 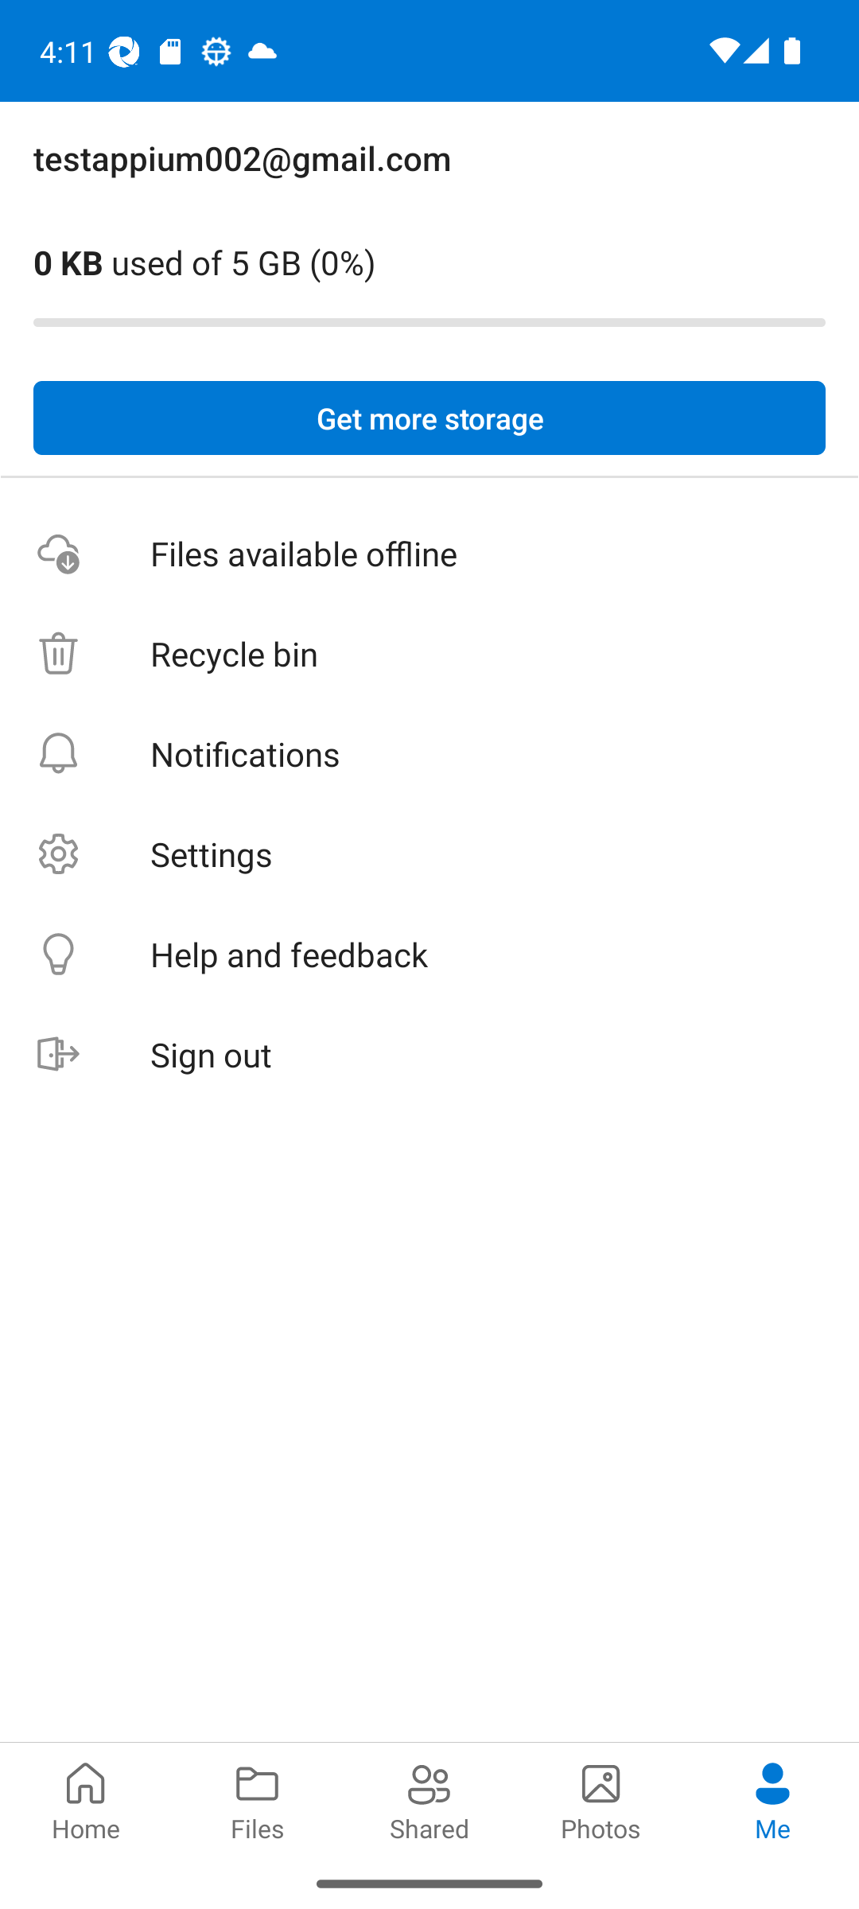 What do you see at coordinates (258, 1799) in the screenshot?
I see `Files pivot Files` at bounding box center [258, 1799].